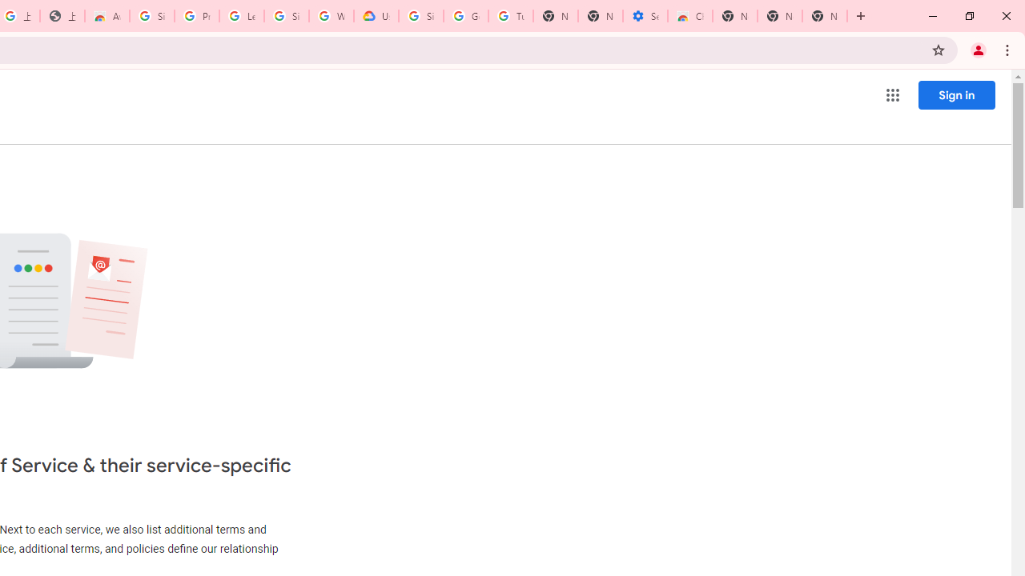  I want to click on Settings - Accessibility, so click(645, 16).